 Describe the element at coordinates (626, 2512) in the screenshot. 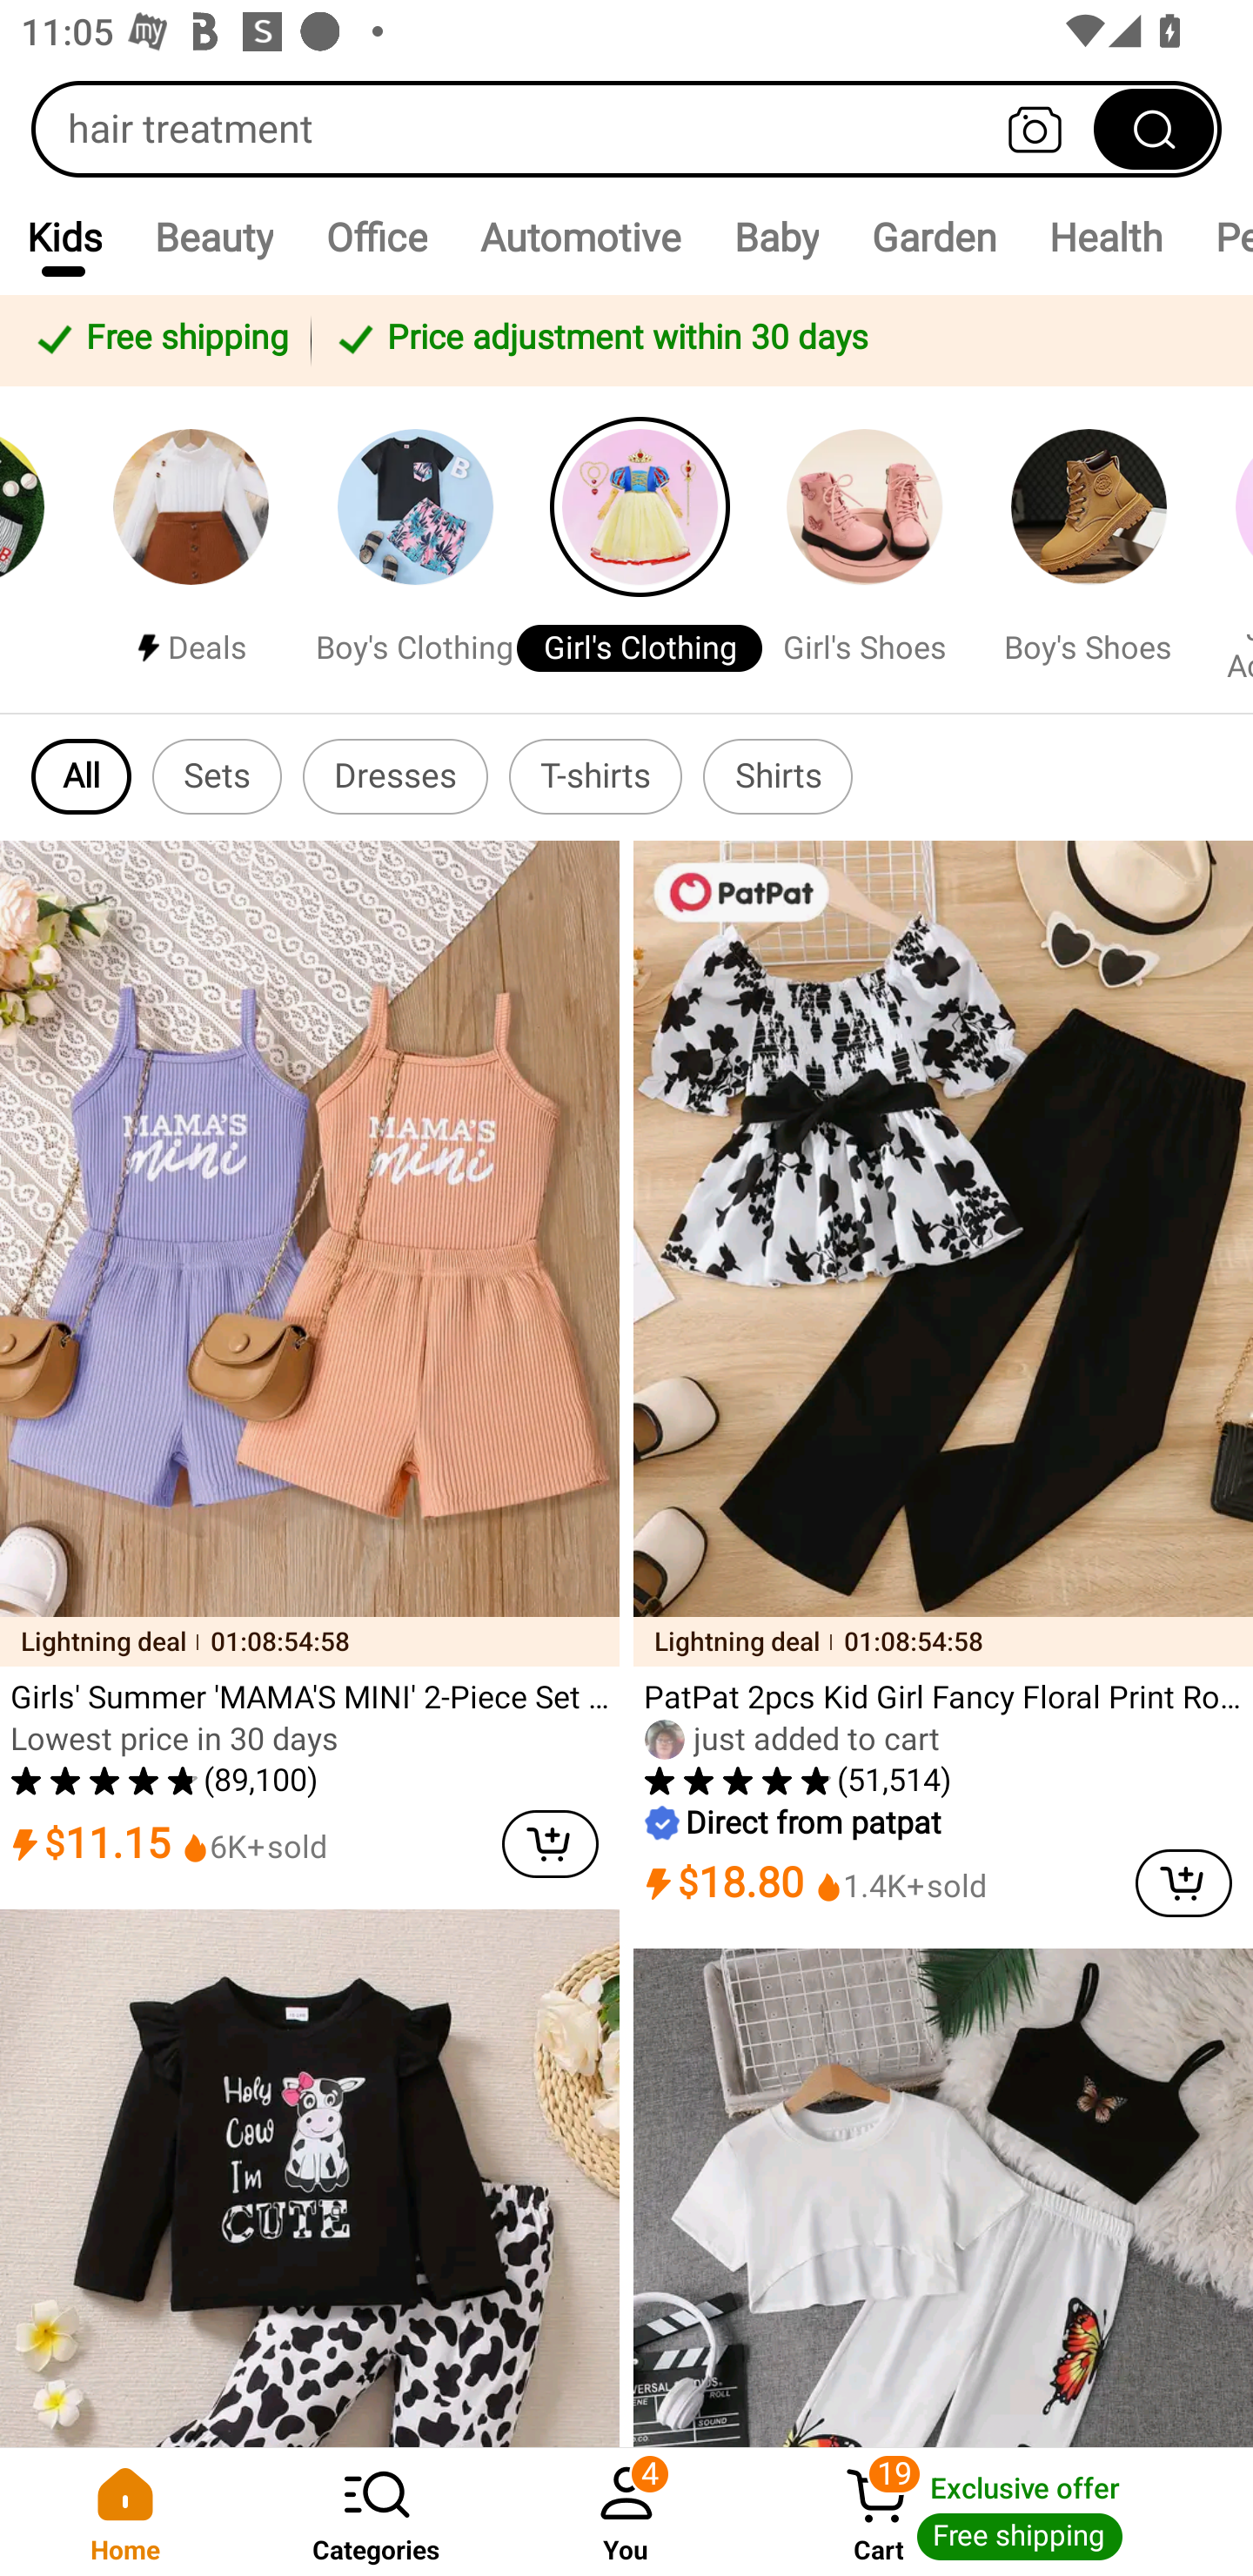

I see `You 4 You` at that location.